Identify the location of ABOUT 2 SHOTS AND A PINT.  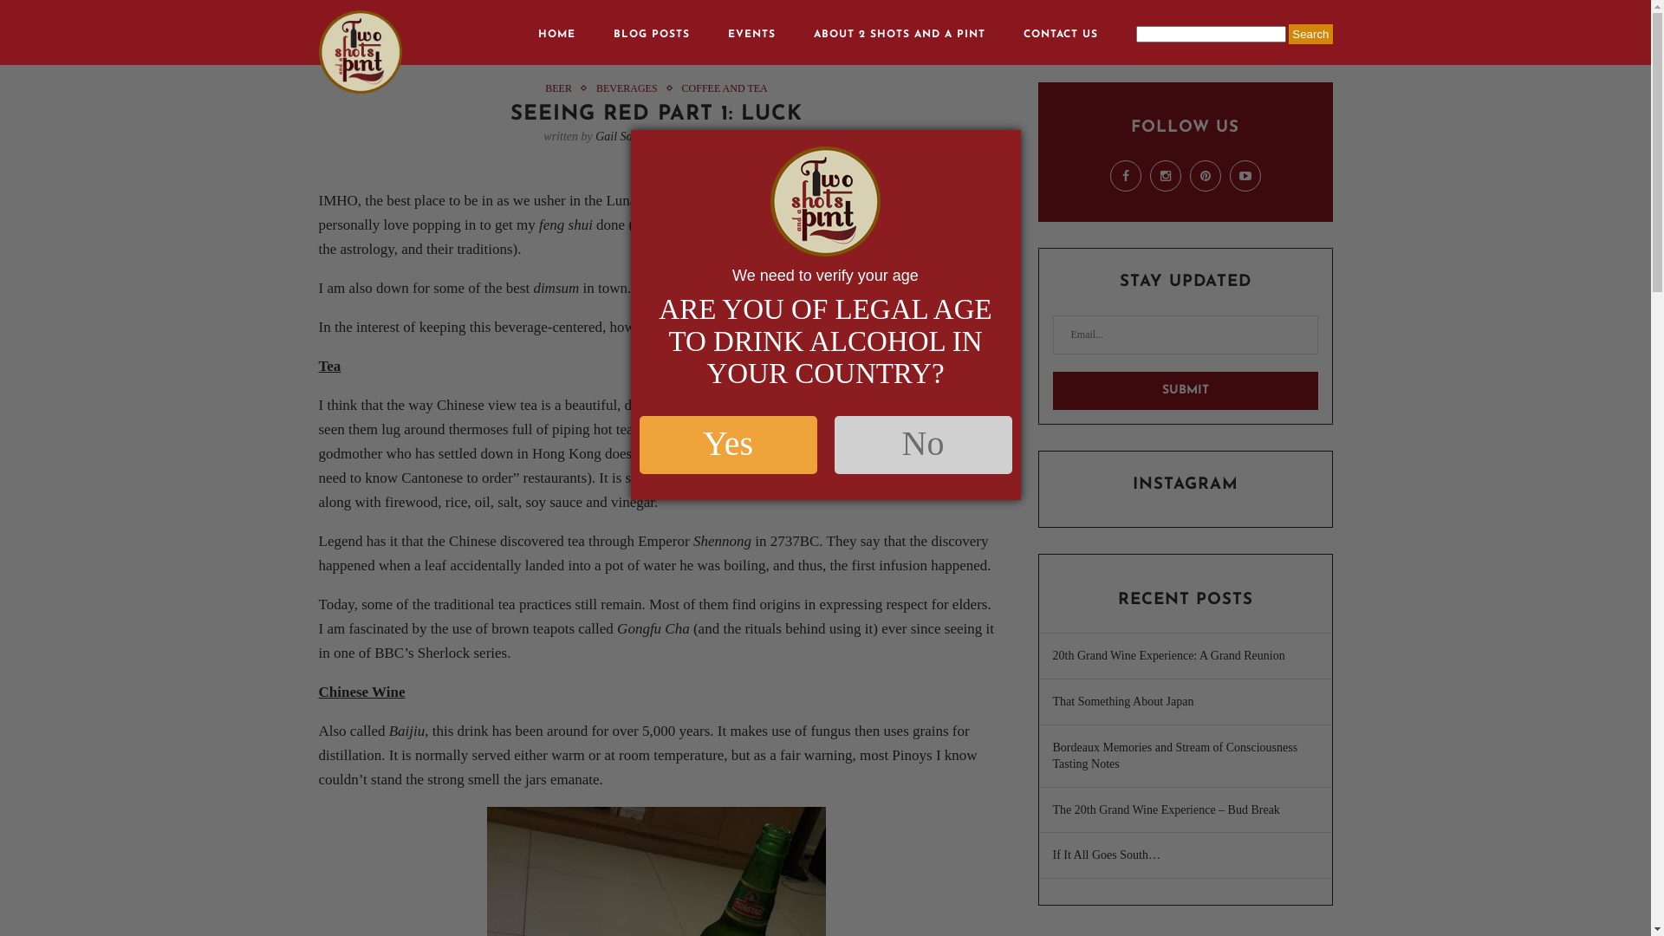
(900, 35).